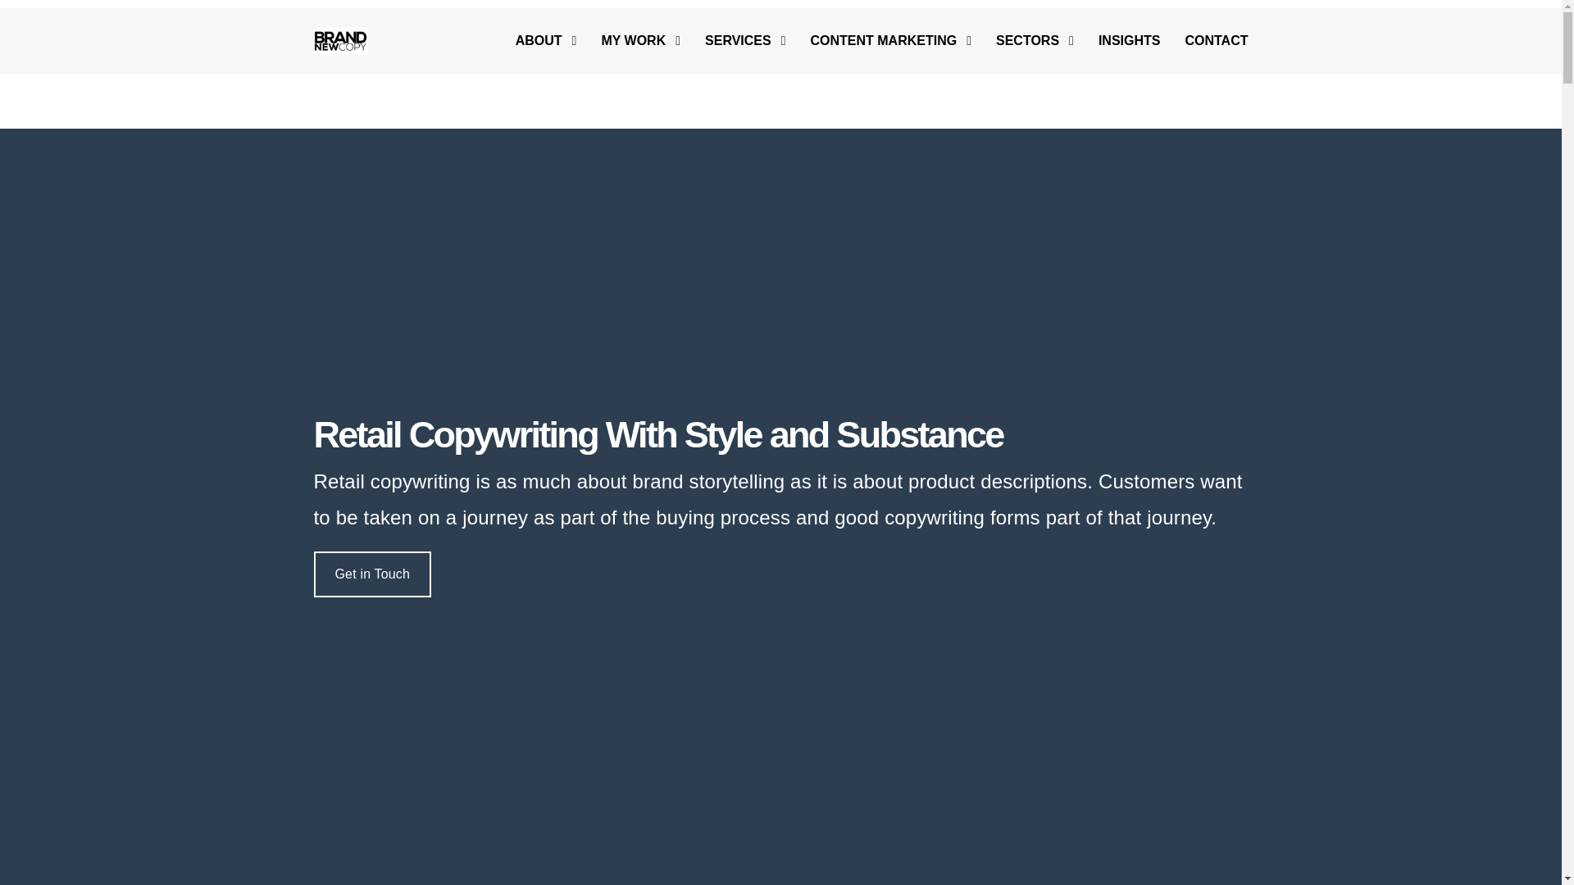  Describe the element at coordinates (744, 39) in the screenshot. I see `SERVICES` at that location.